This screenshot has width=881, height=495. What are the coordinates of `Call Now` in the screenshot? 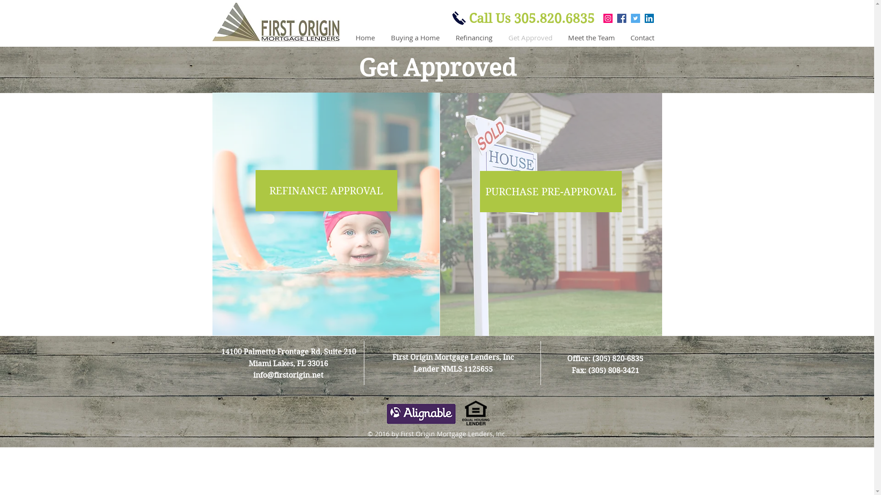 It's located at (459, 18).